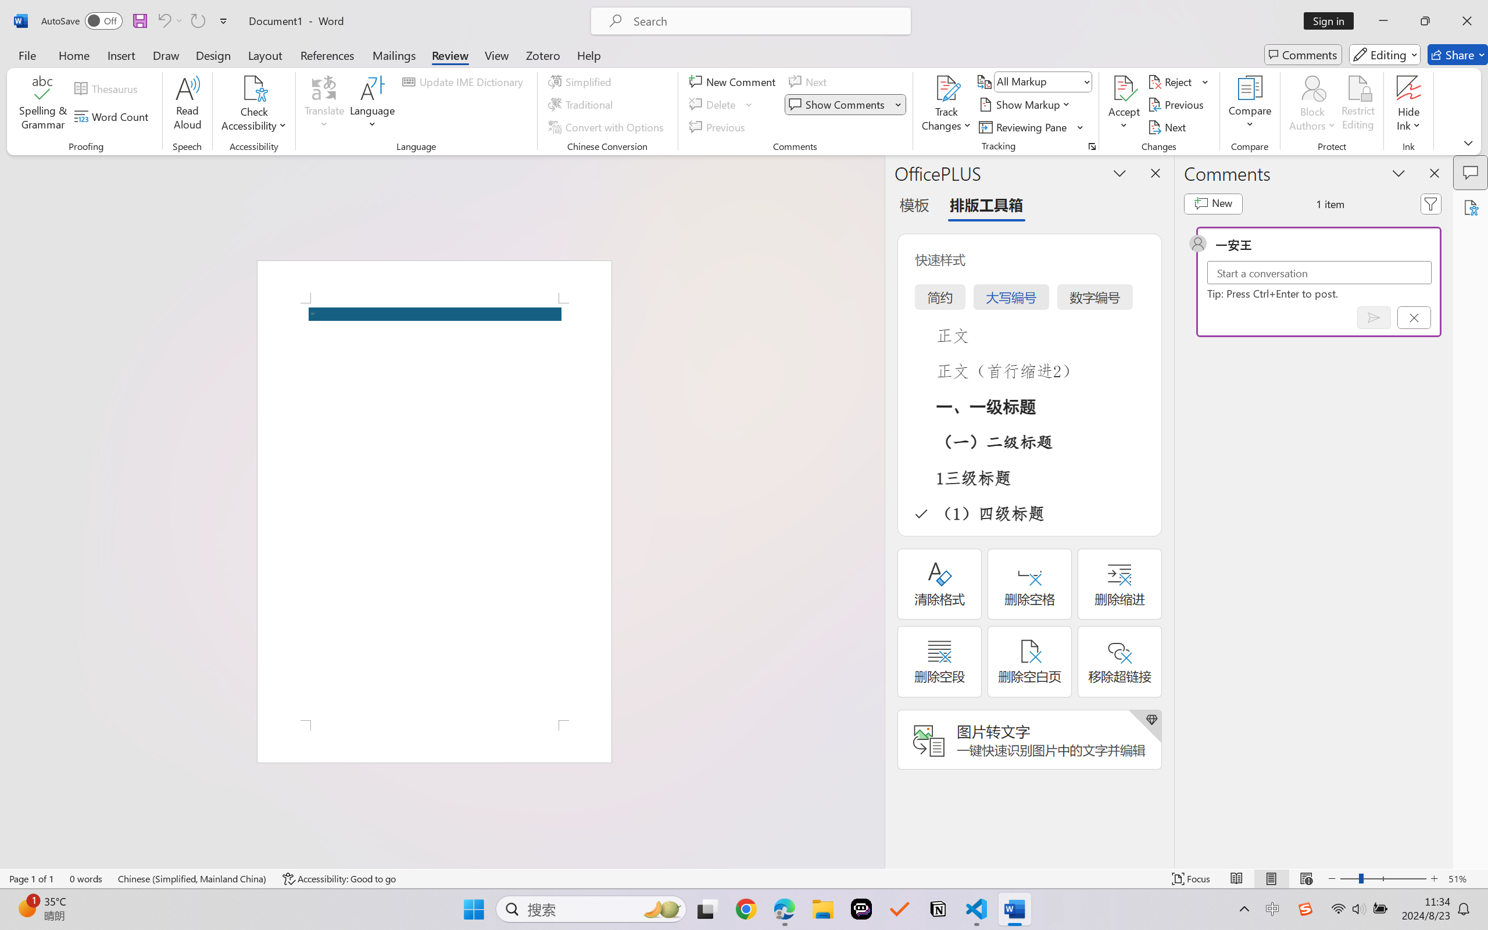  Describe the element at coordinates (170, 21) in the screenshot. I see `Undo Apply Quick Style Set` at that location.